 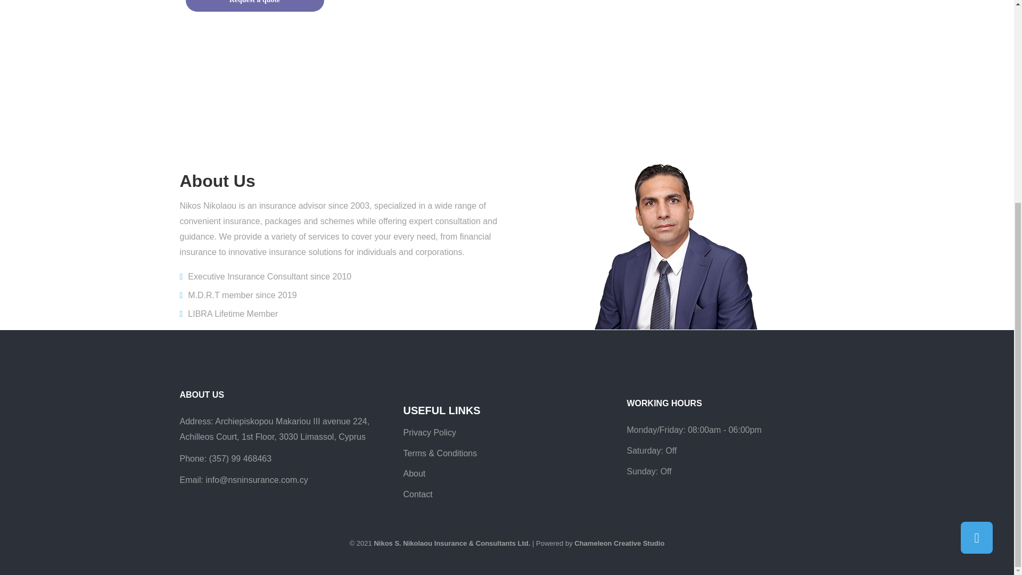 I want to click on Request a quote, so click(x=254, y=2).